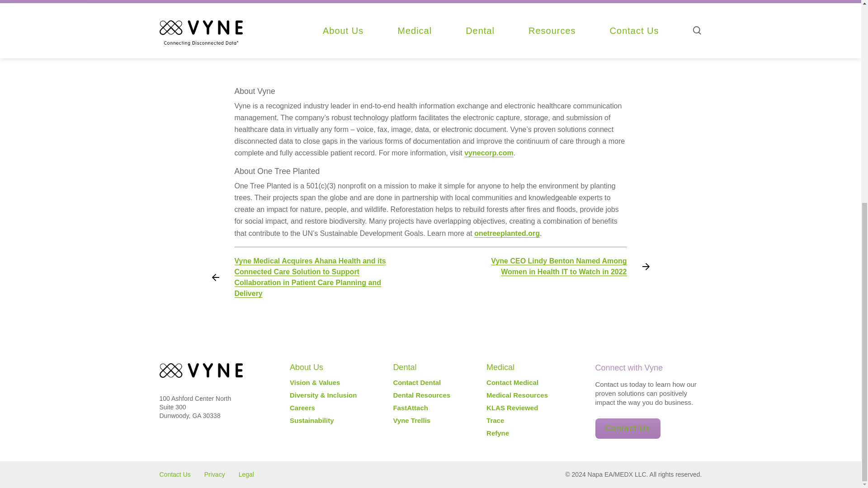  I want to click on One Tree Planted, so click(330, 2).